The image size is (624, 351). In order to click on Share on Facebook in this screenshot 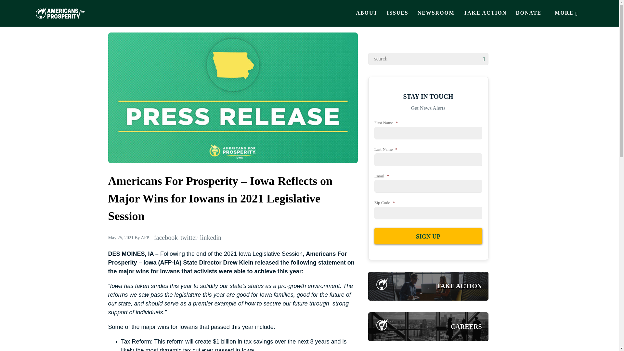, I will do `click(166, 237)`.